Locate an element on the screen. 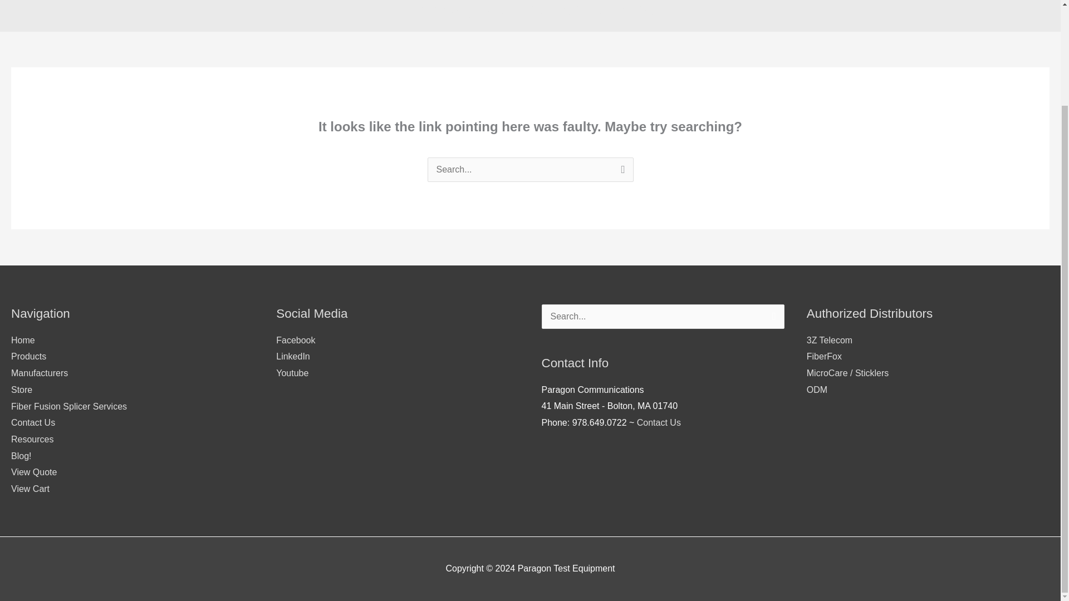 This screenshot has width=1069, height=601. Resources is located at coordinates (32, 439).